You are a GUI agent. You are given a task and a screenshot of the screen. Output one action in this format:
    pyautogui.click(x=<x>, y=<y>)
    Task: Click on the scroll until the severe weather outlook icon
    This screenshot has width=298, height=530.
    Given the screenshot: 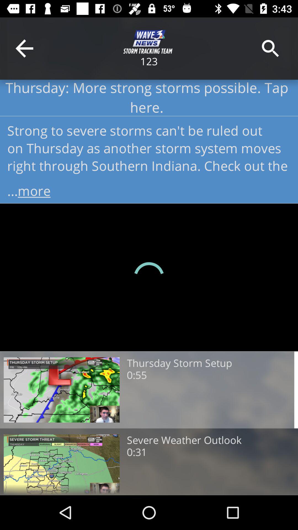 What is the action you would take?
    pyautogui.click(x=184, y=440)
    